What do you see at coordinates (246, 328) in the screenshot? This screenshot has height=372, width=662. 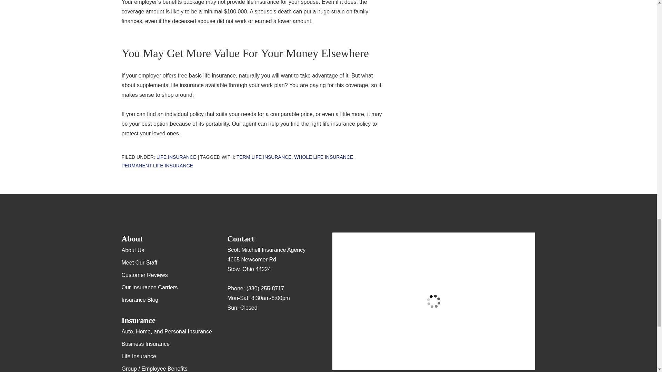 I see `Yelp` at bounding box center [246, 328].